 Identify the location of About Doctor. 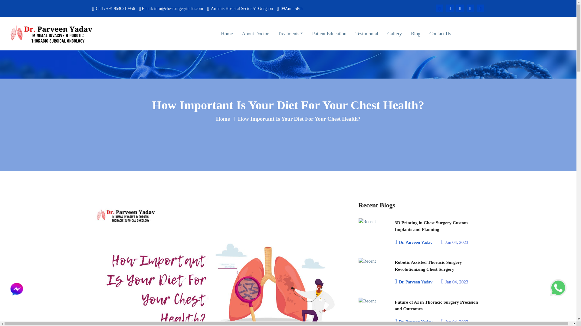
(255, 34).